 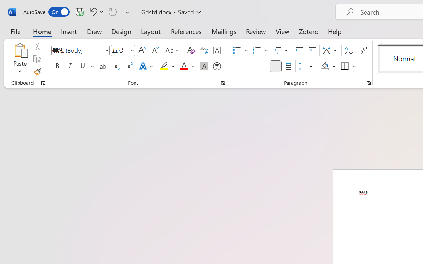 What do you see at coordinates (93, 12) in the screenshot?
I see `Undo Apply Quick Style` at bounding box center [93, 12].